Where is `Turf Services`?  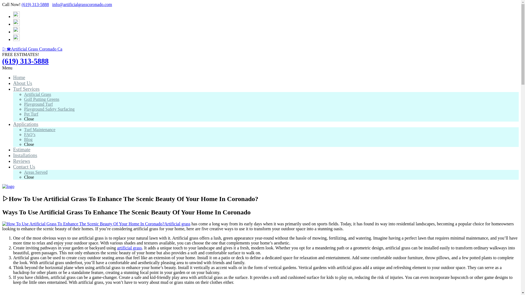 Turf Services is located at coordinates (26, 89).